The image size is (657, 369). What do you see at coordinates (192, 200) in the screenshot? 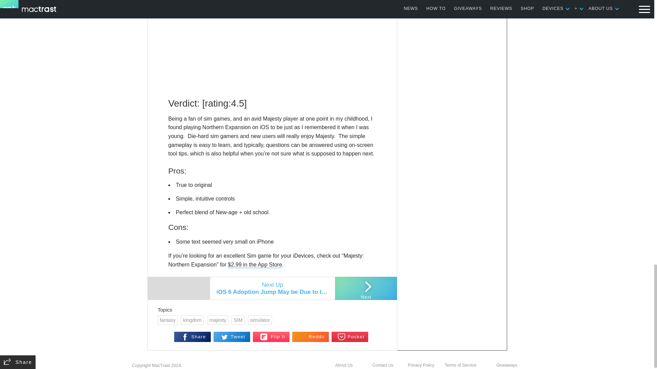
I see `Share on Facebook` at bounding box center [192, 200].